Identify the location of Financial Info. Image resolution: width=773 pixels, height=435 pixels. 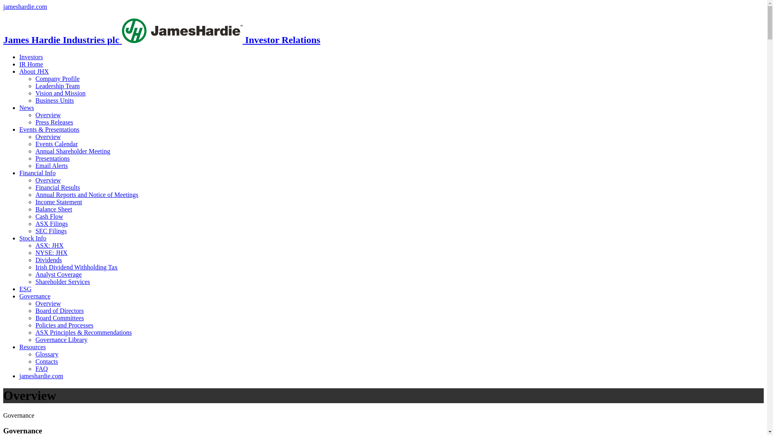
(37, 173).